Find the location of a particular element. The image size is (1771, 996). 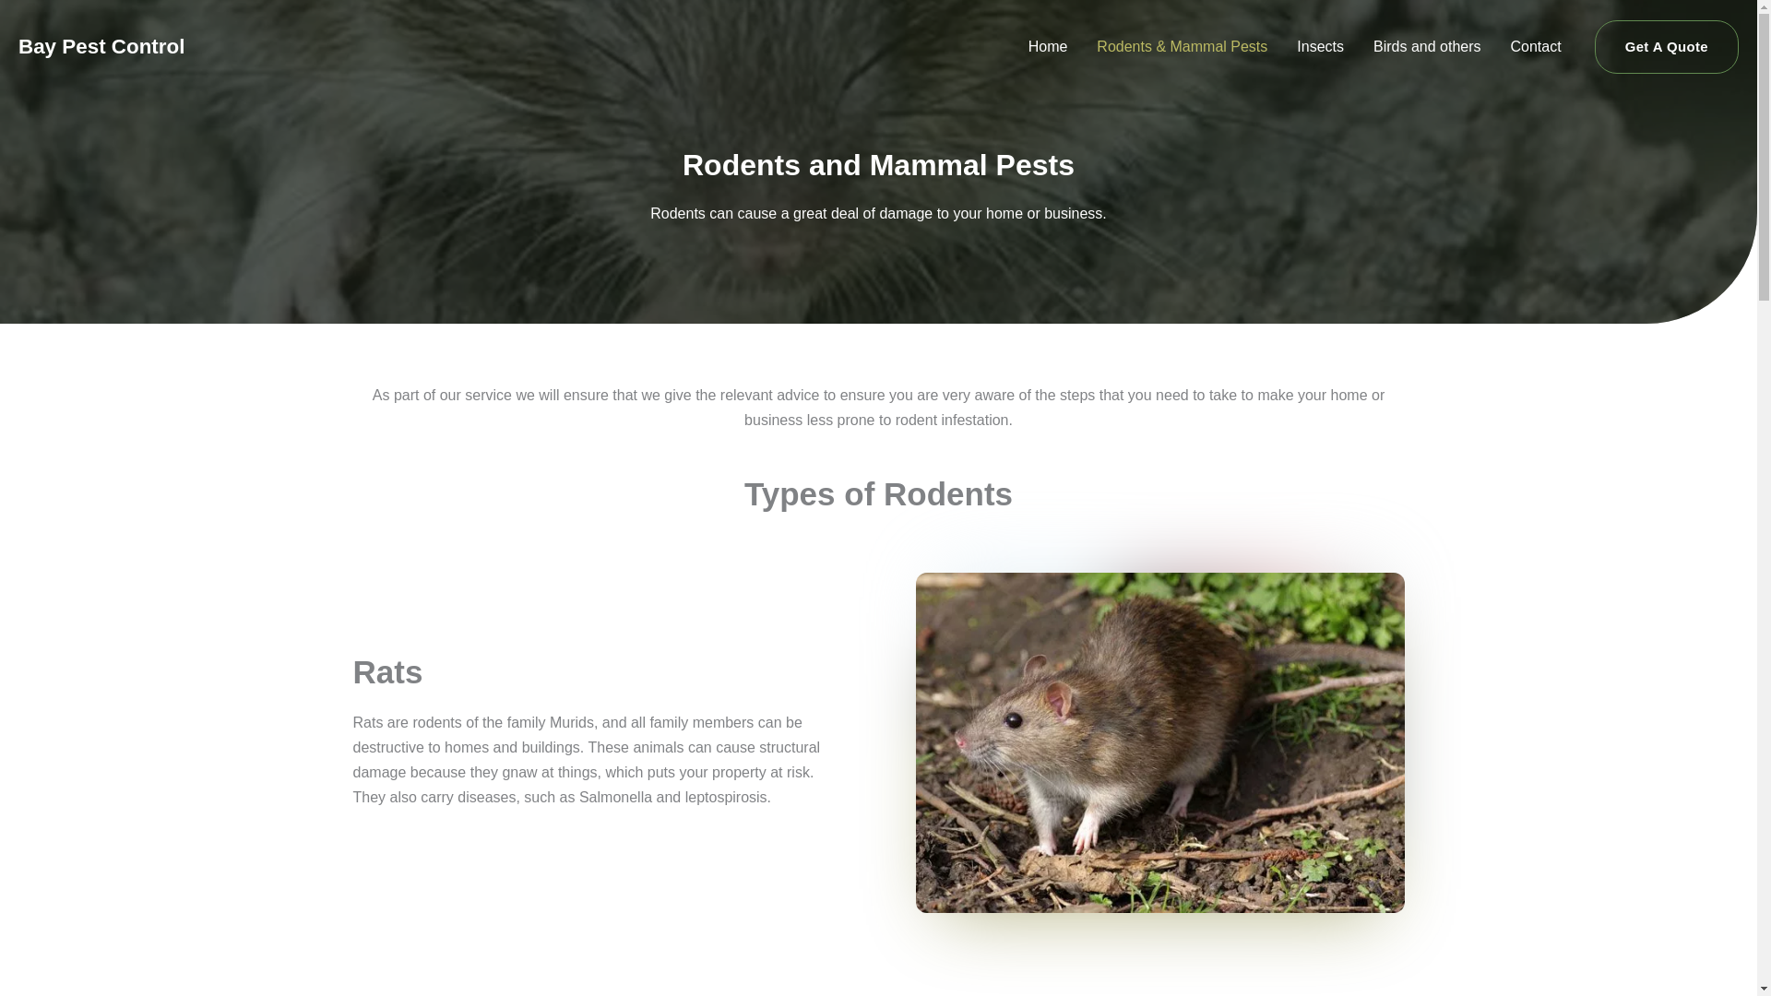

Get A Quote is located at coordinates (1667, 46).